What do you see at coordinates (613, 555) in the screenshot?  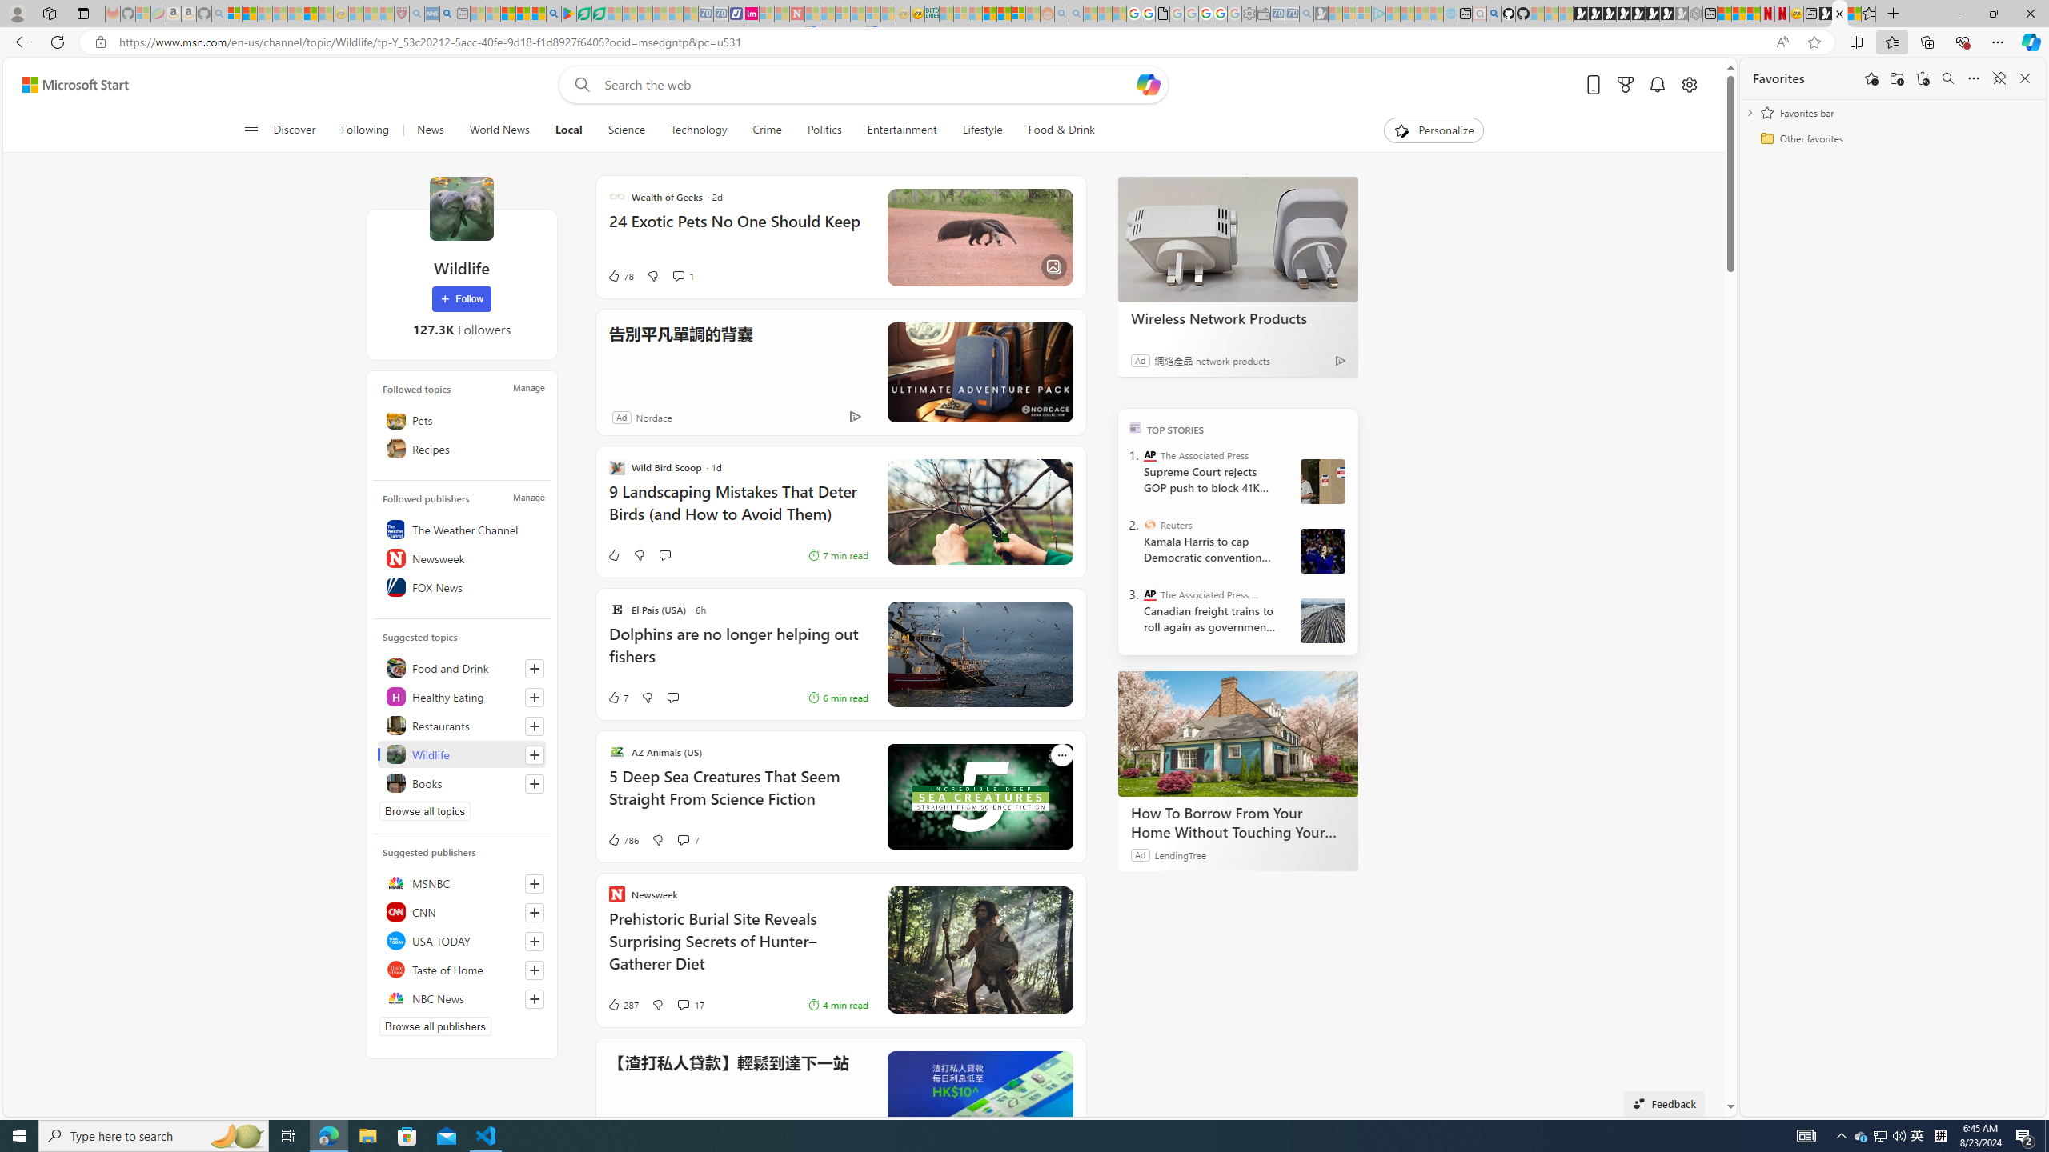 I see `Like` at bounding box center [613, 555].